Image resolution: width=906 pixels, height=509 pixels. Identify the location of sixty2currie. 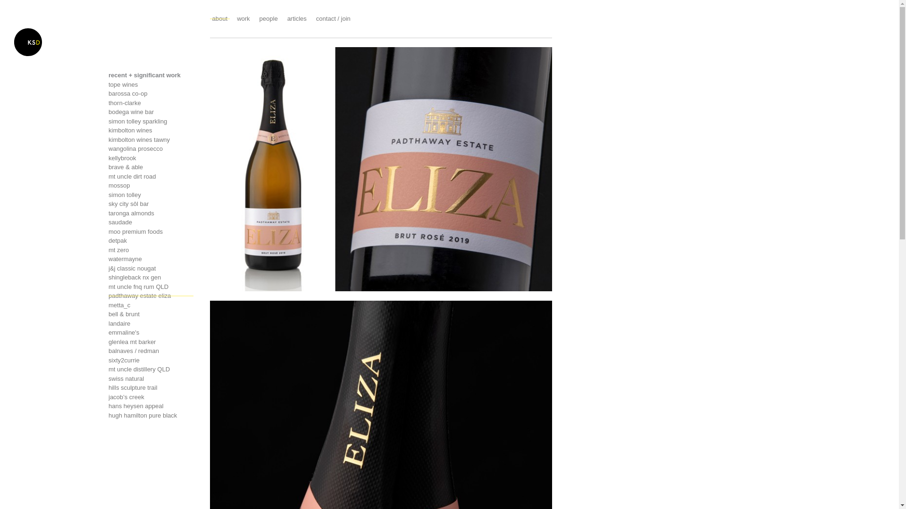
(151, 360).